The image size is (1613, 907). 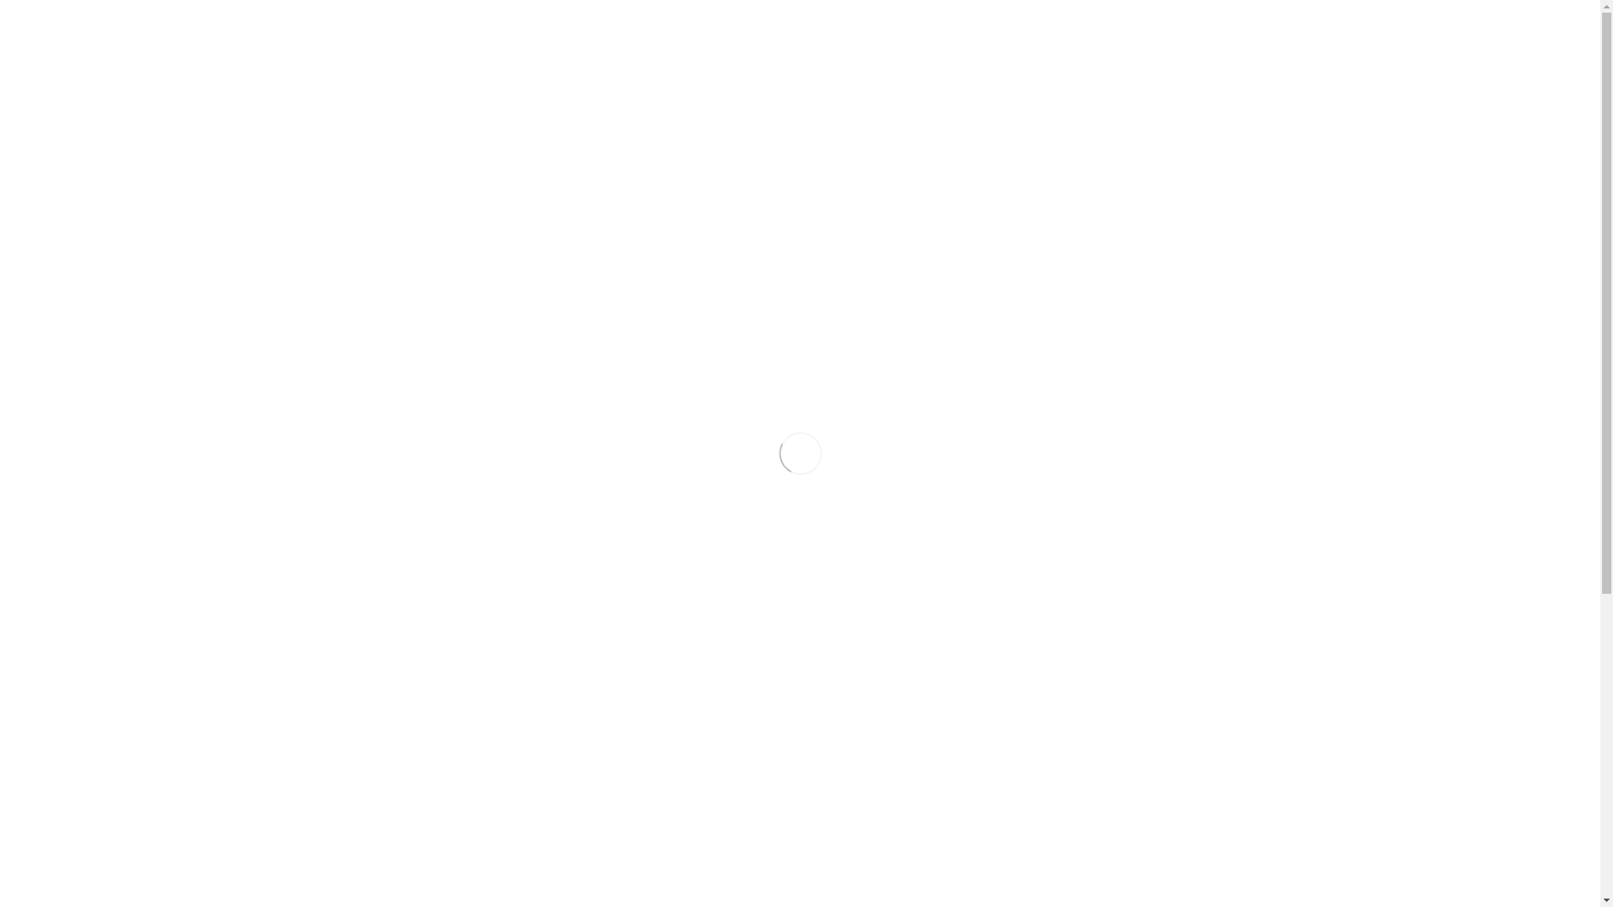 I want to click on ACCESSOIRES, so click(x=425, y=875).